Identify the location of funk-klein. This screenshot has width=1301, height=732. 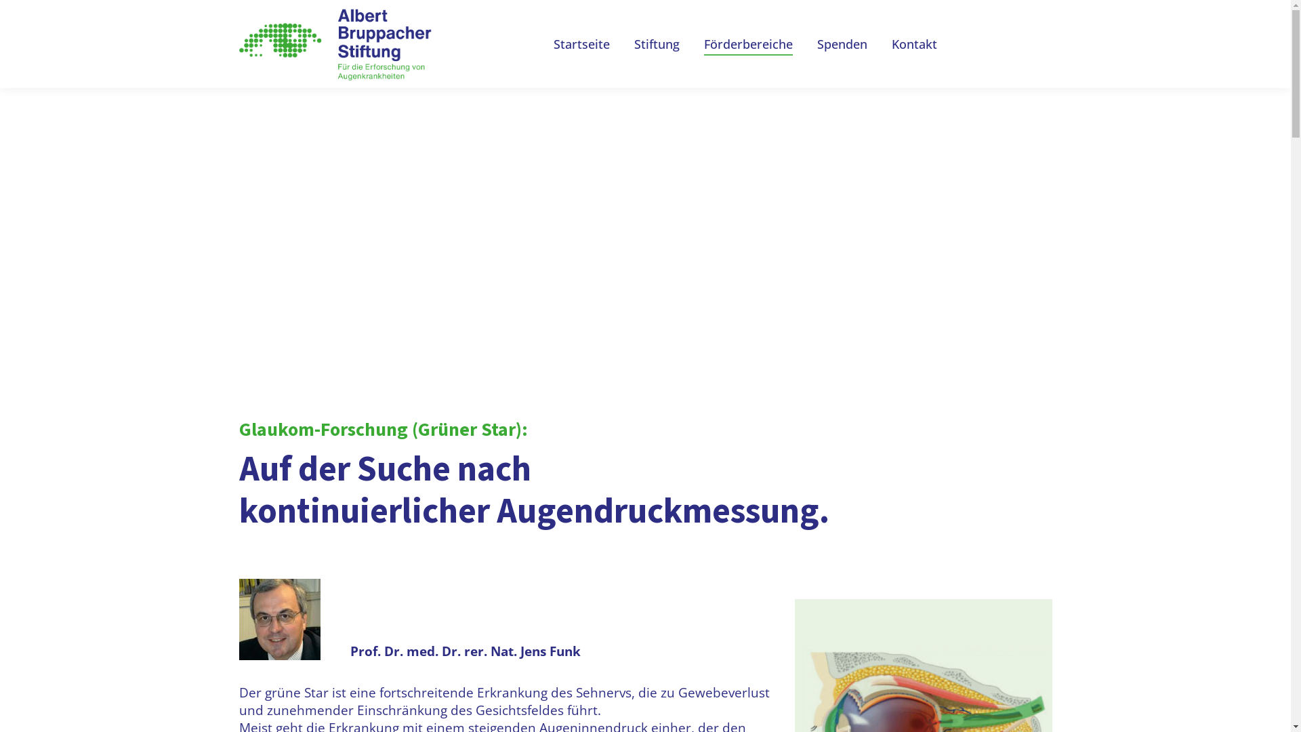
(279, 619).